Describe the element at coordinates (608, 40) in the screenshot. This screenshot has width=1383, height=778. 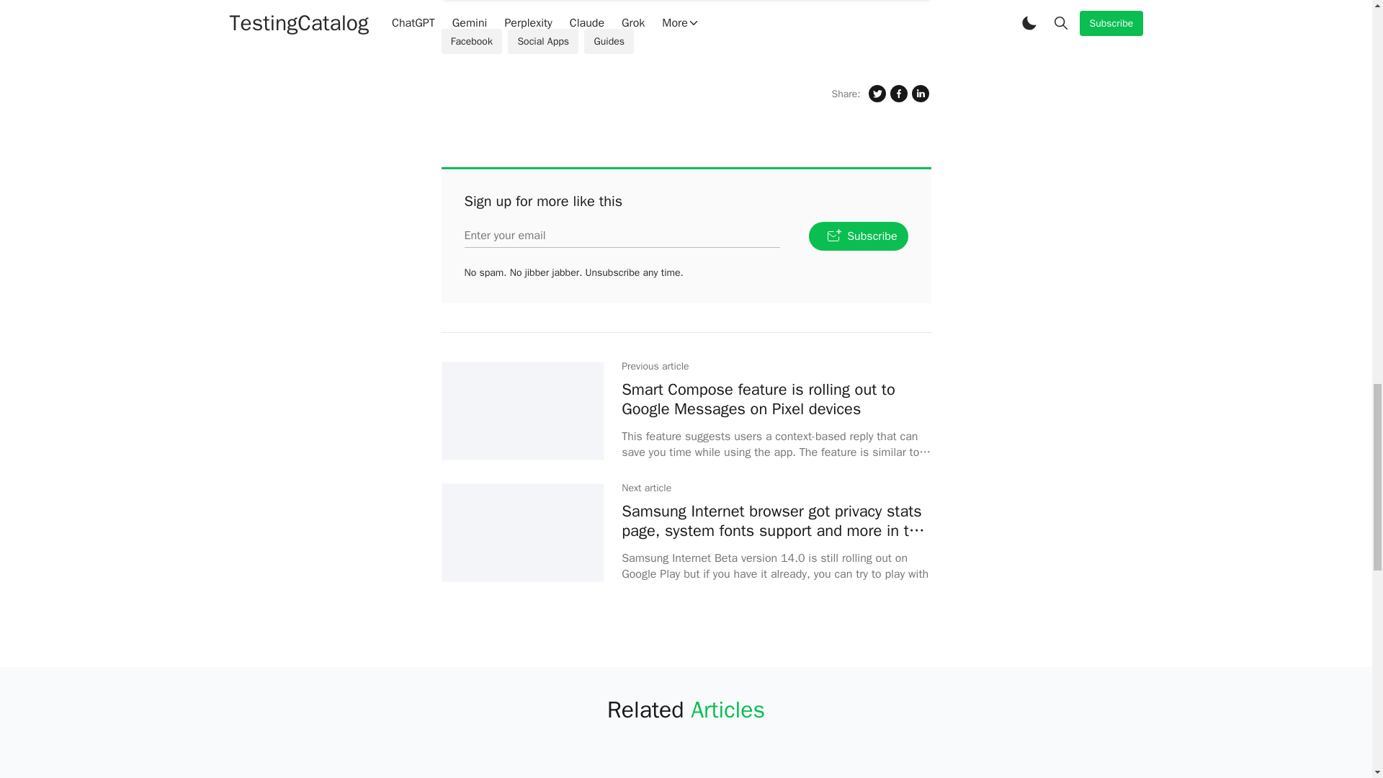
I see `Social Apps` at that location.